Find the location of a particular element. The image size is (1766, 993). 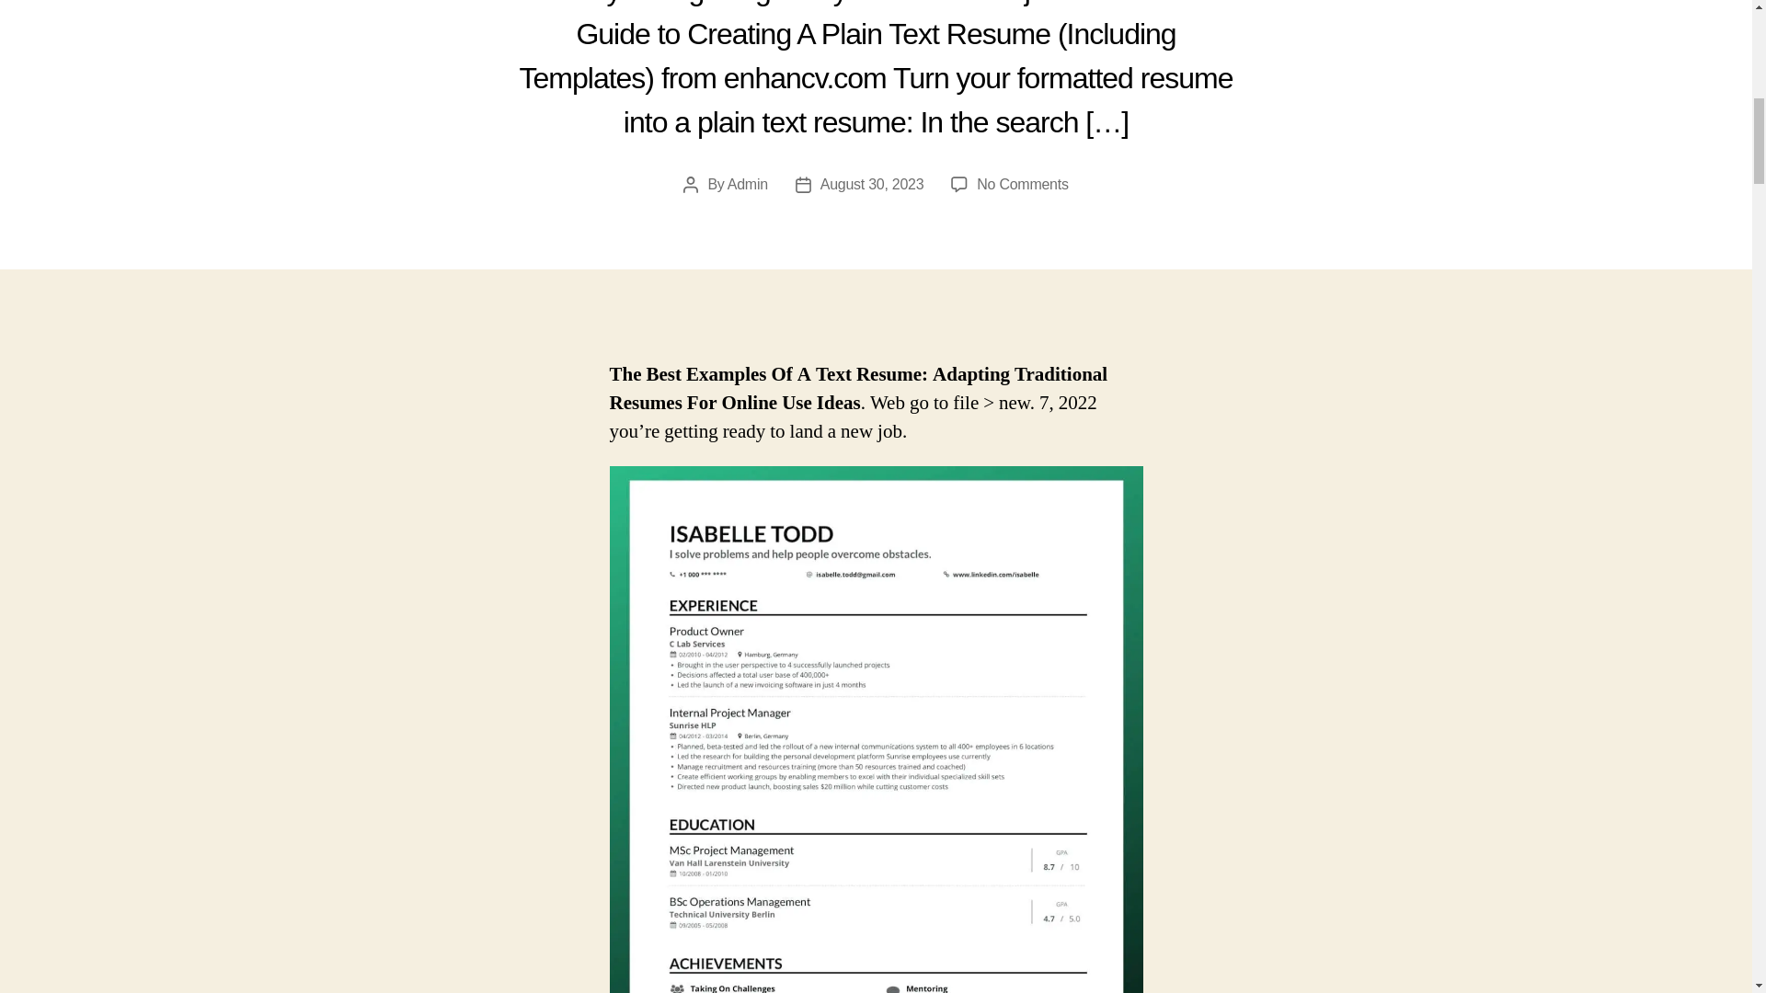

August 30, 2023 is located at coordinates (872, 184).